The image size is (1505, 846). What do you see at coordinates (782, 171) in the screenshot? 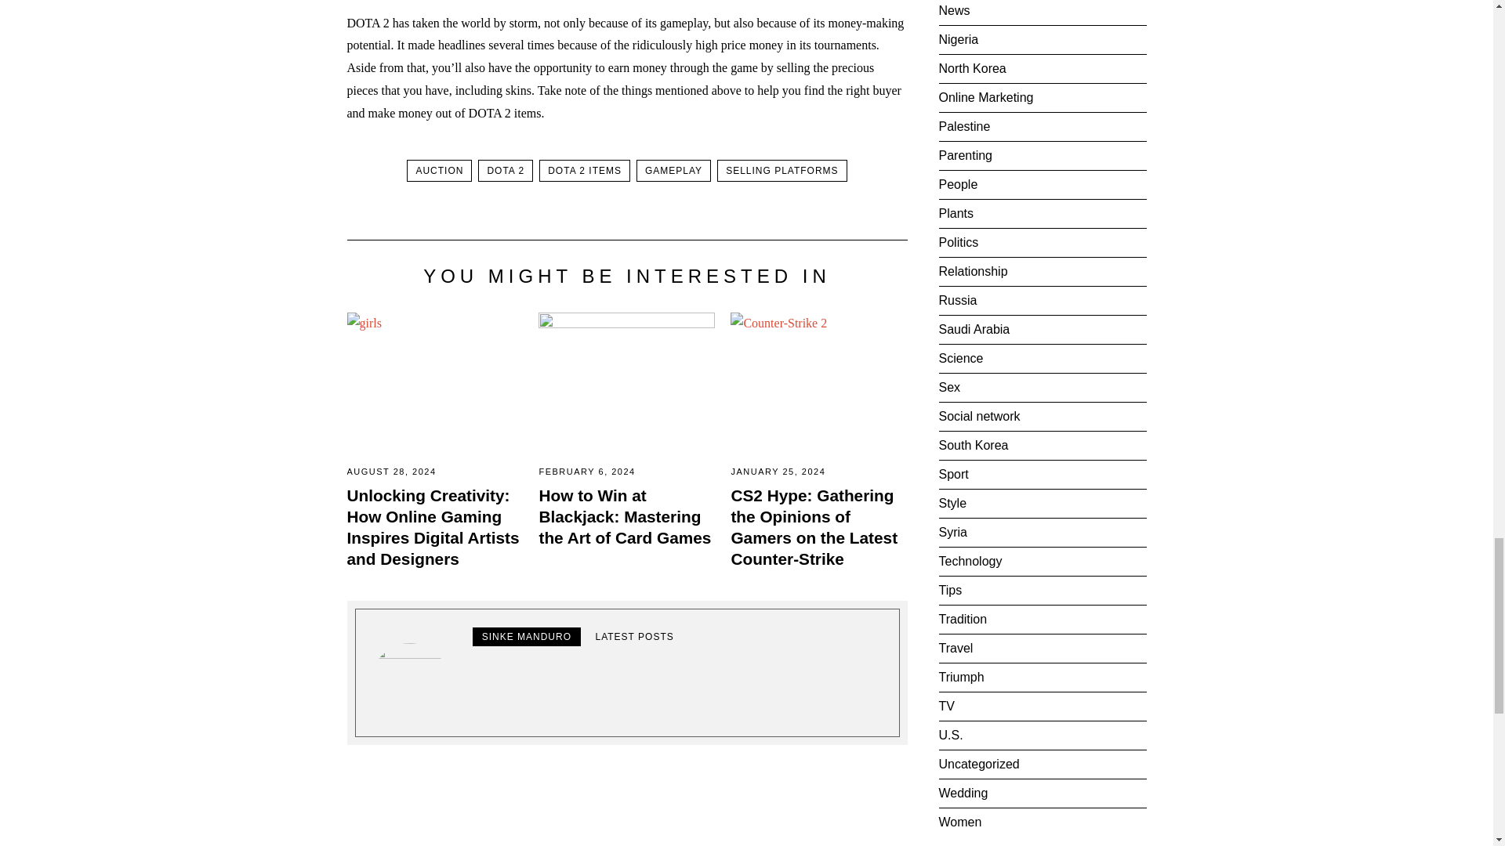
I see `SELLING PLATFORMS` at bounding box center [782, 171].